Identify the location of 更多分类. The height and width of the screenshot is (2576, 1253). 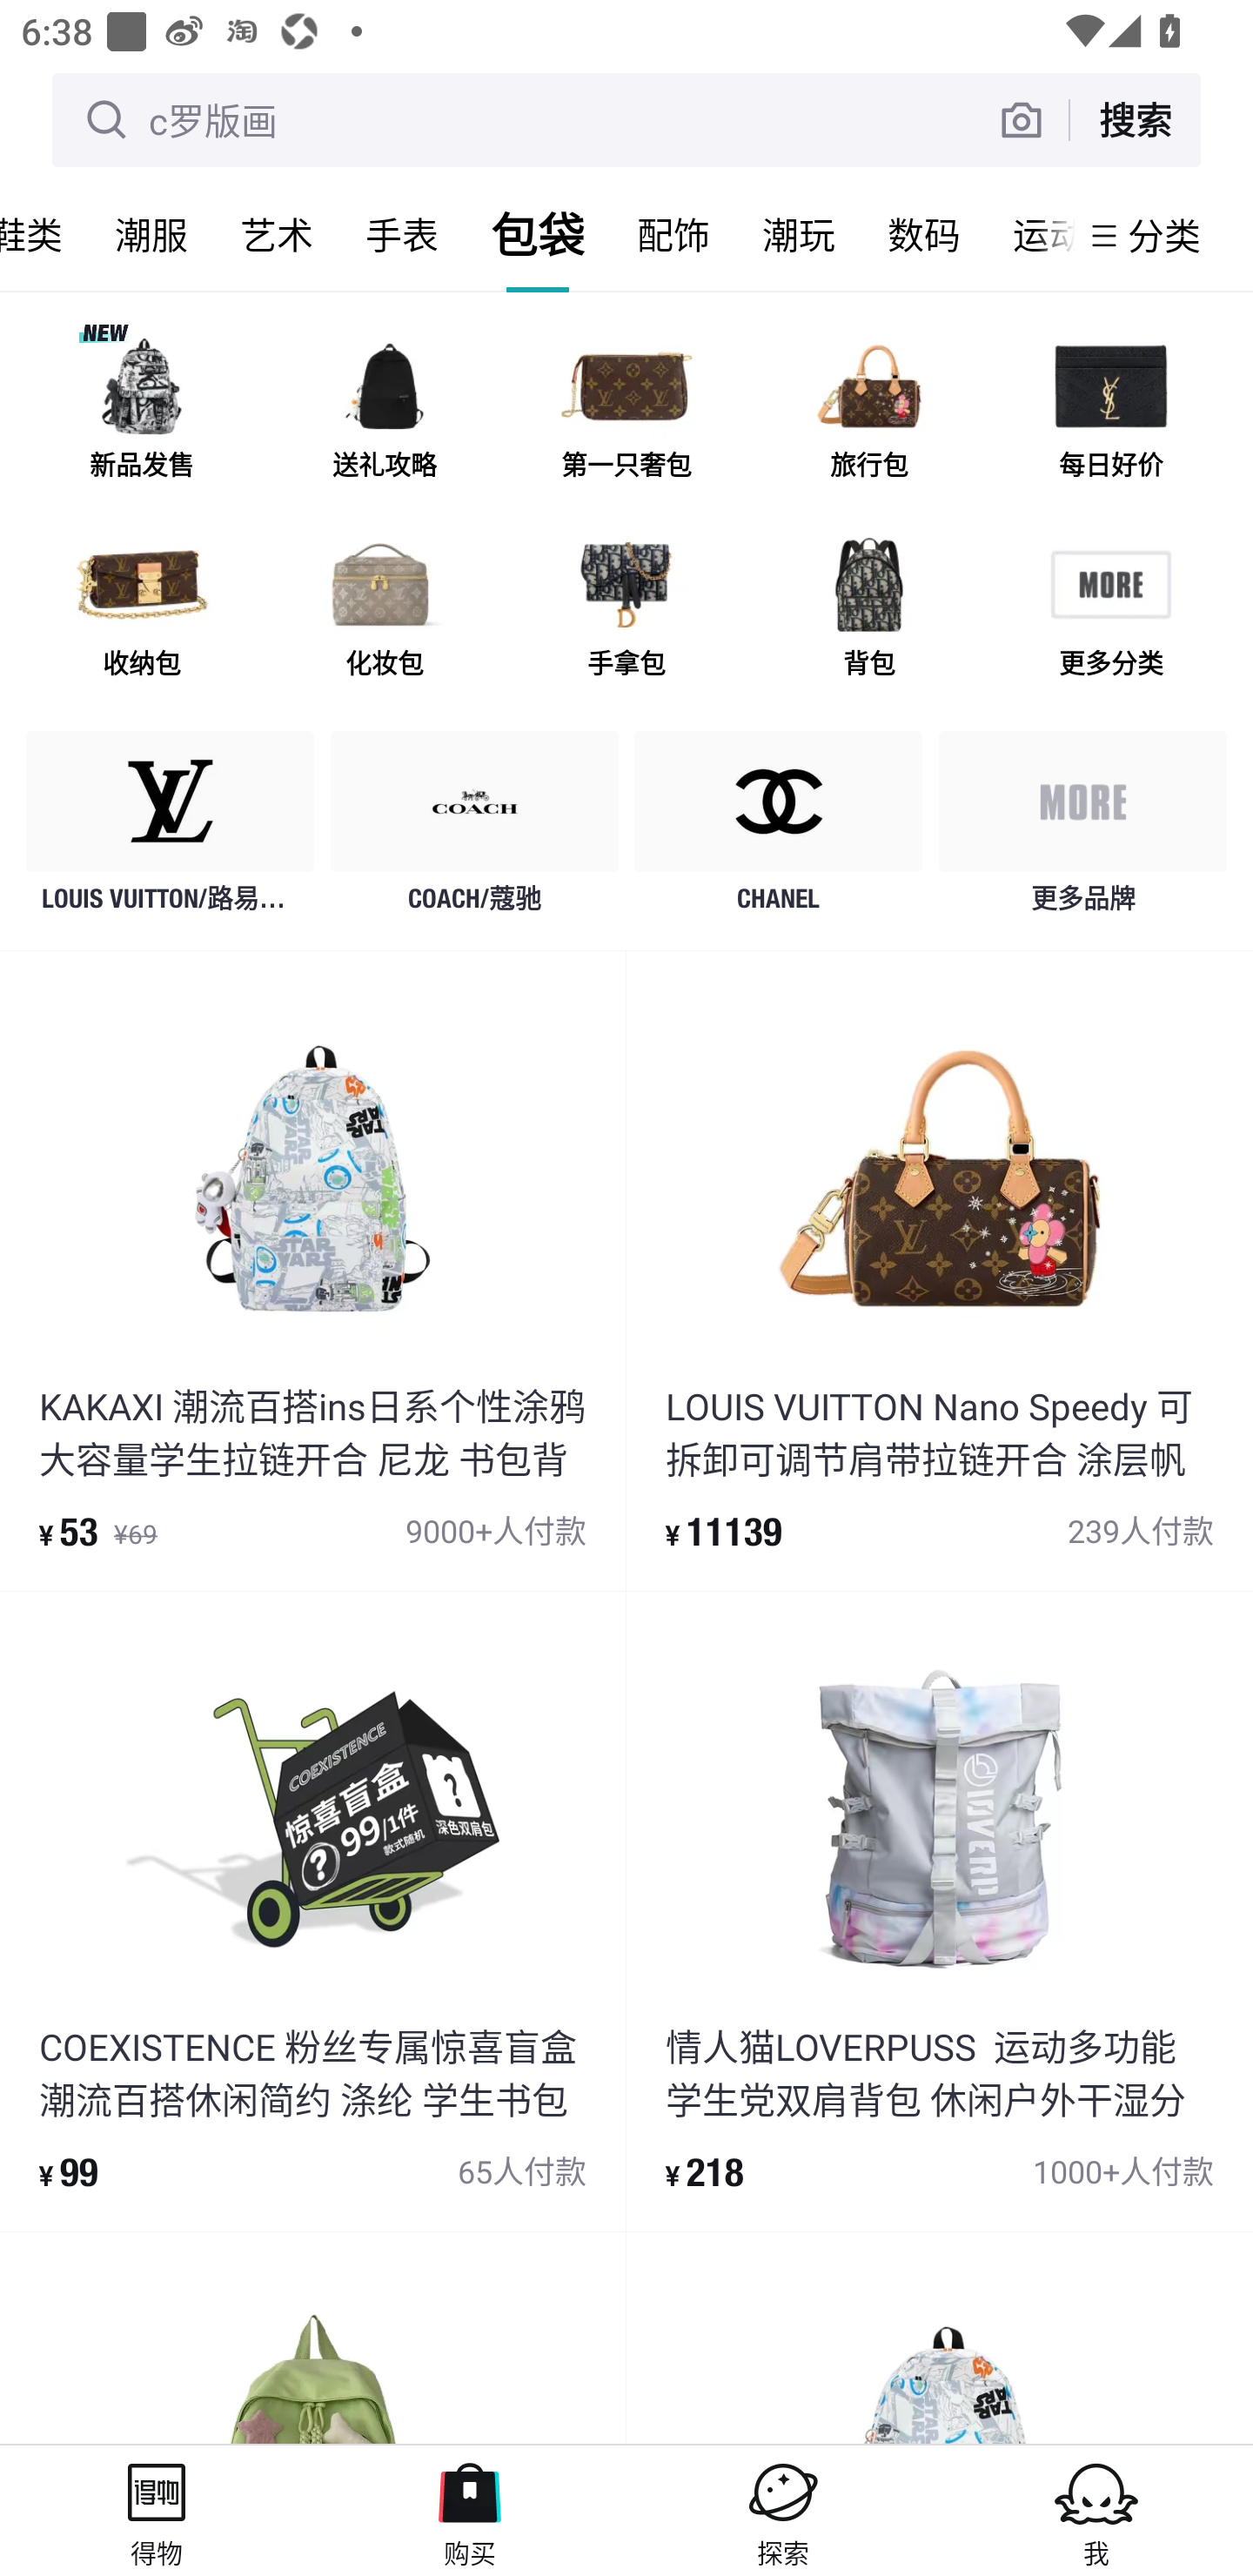
(1110, 611).